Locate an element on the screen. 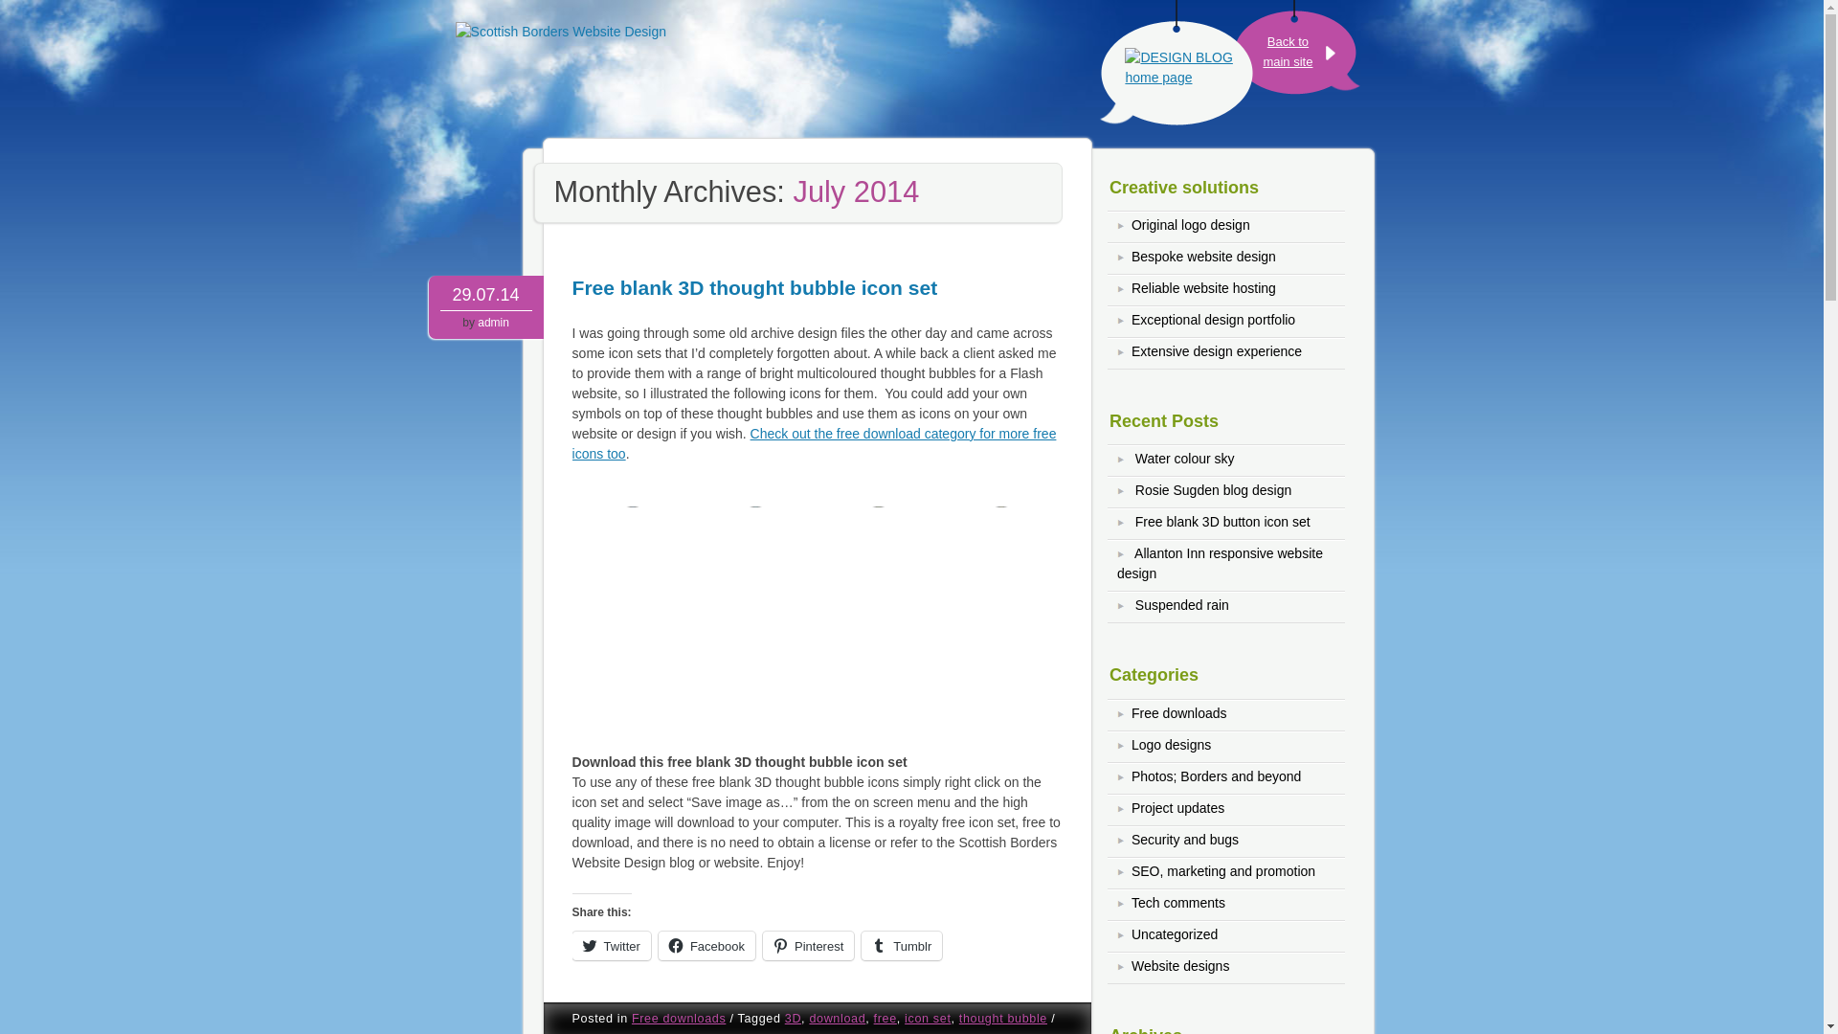  Free blank 3D thought bubble icon set is located at coordinates (754, 287).